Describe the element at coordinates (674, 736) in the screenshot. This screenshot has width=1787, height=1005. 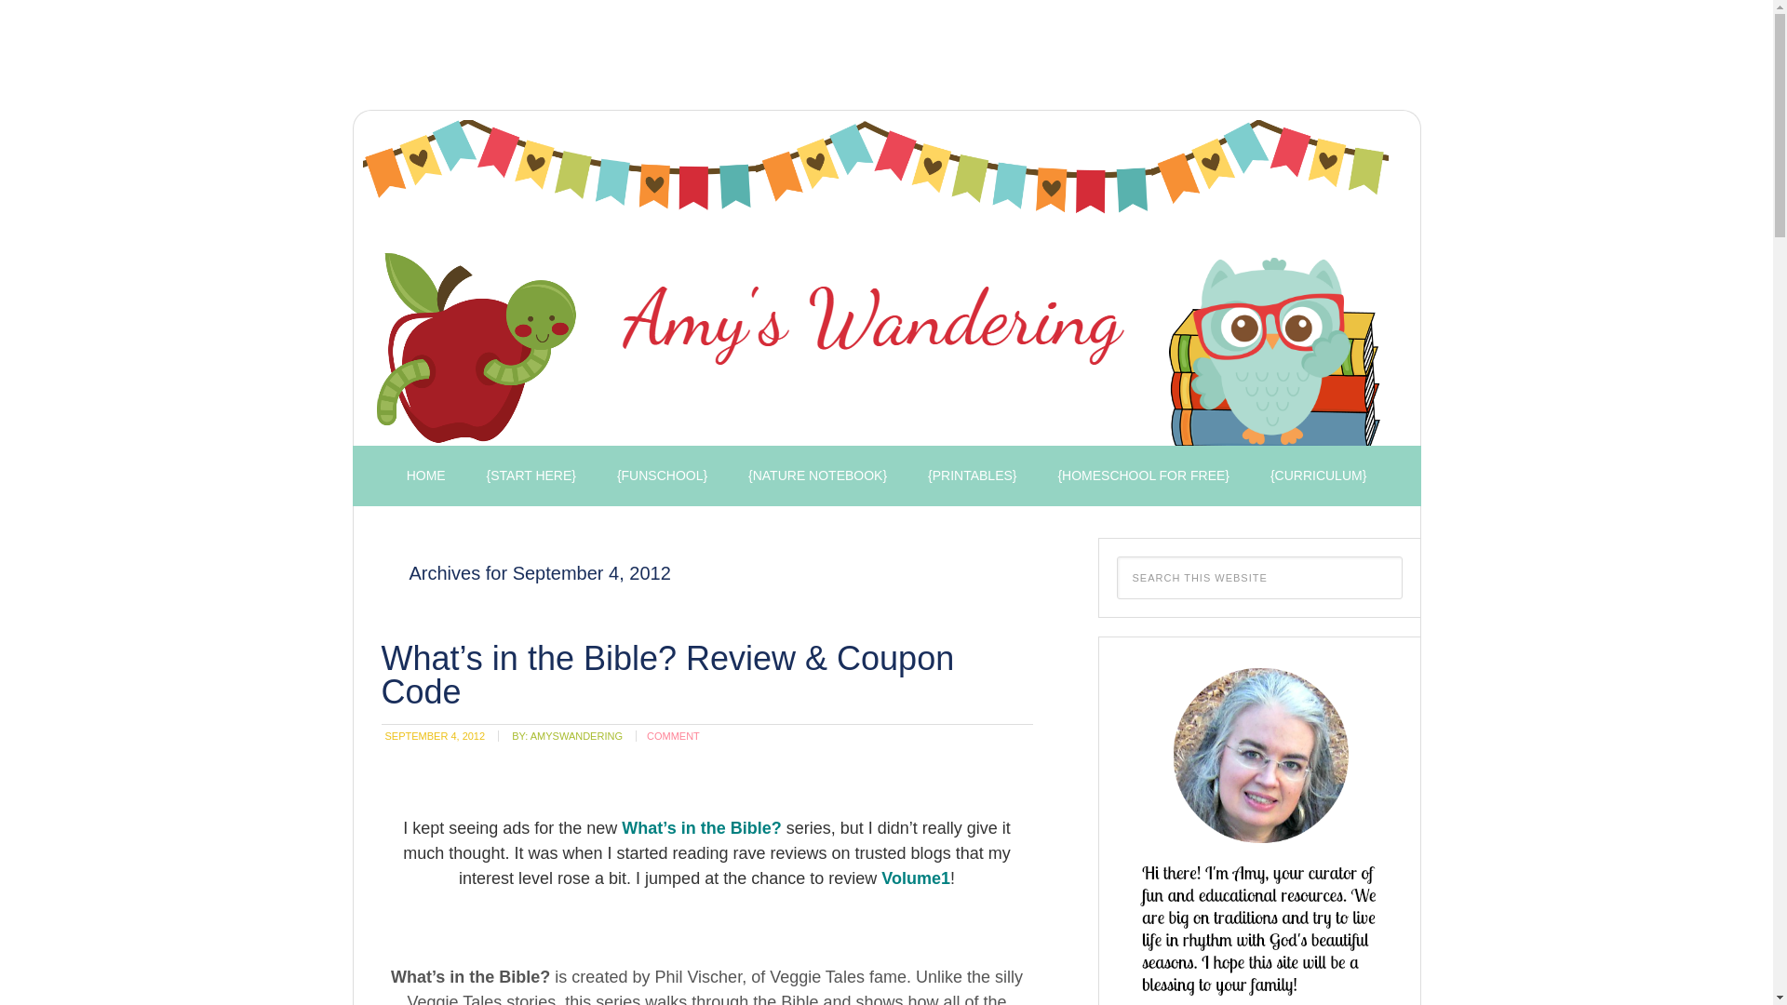
I see `COMMENT` at that location.